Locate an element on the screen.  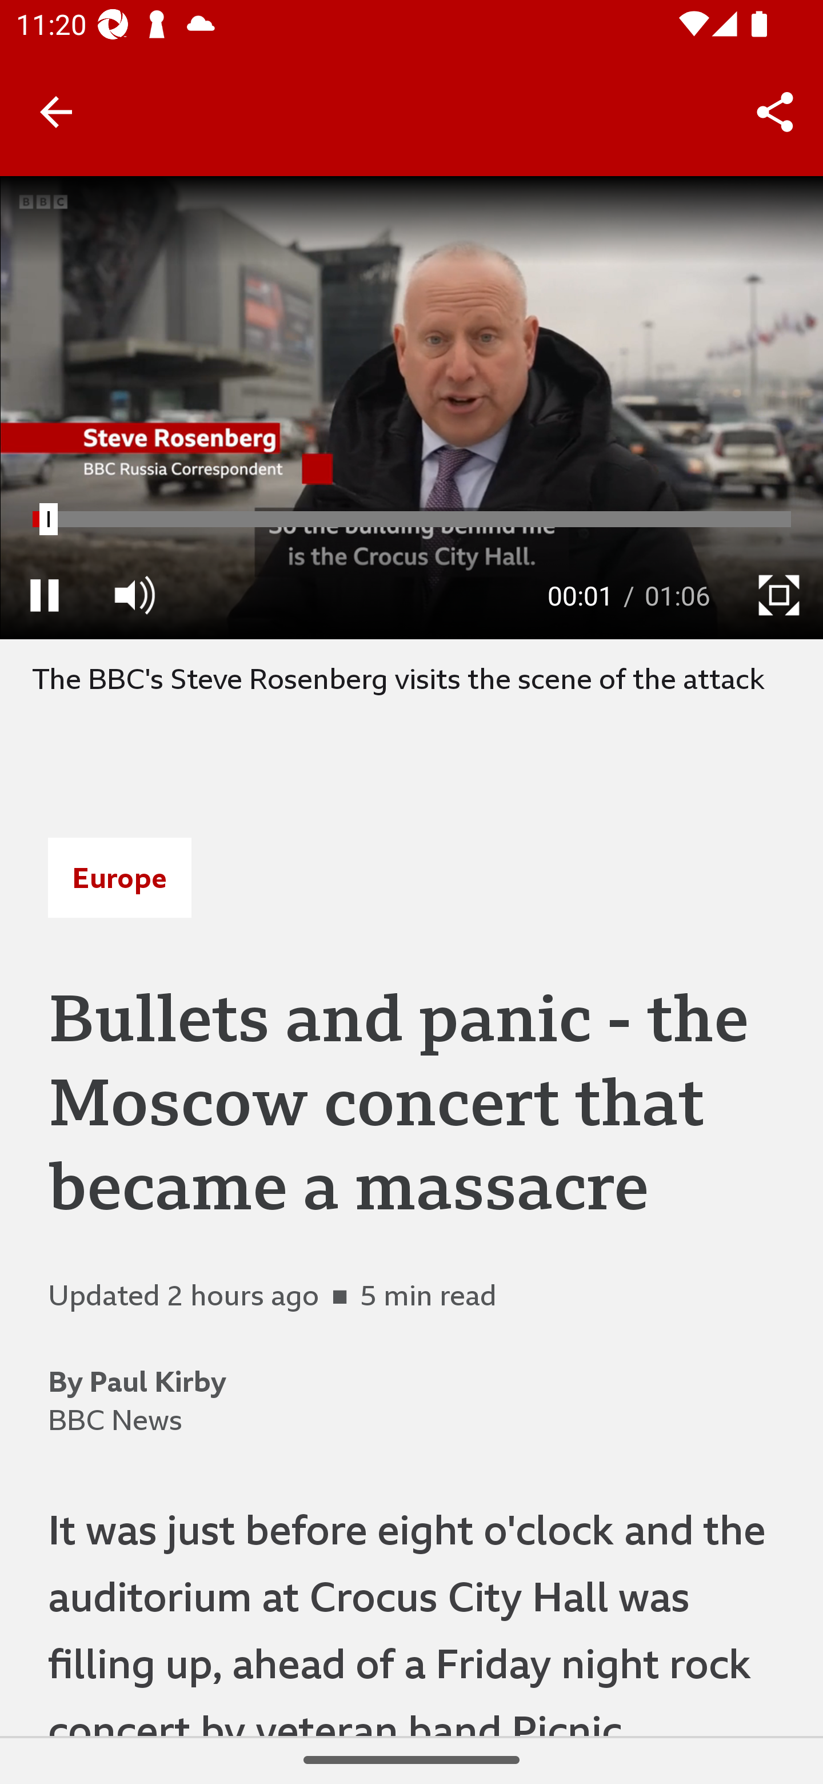
Share is located at coordinates (775, 112).